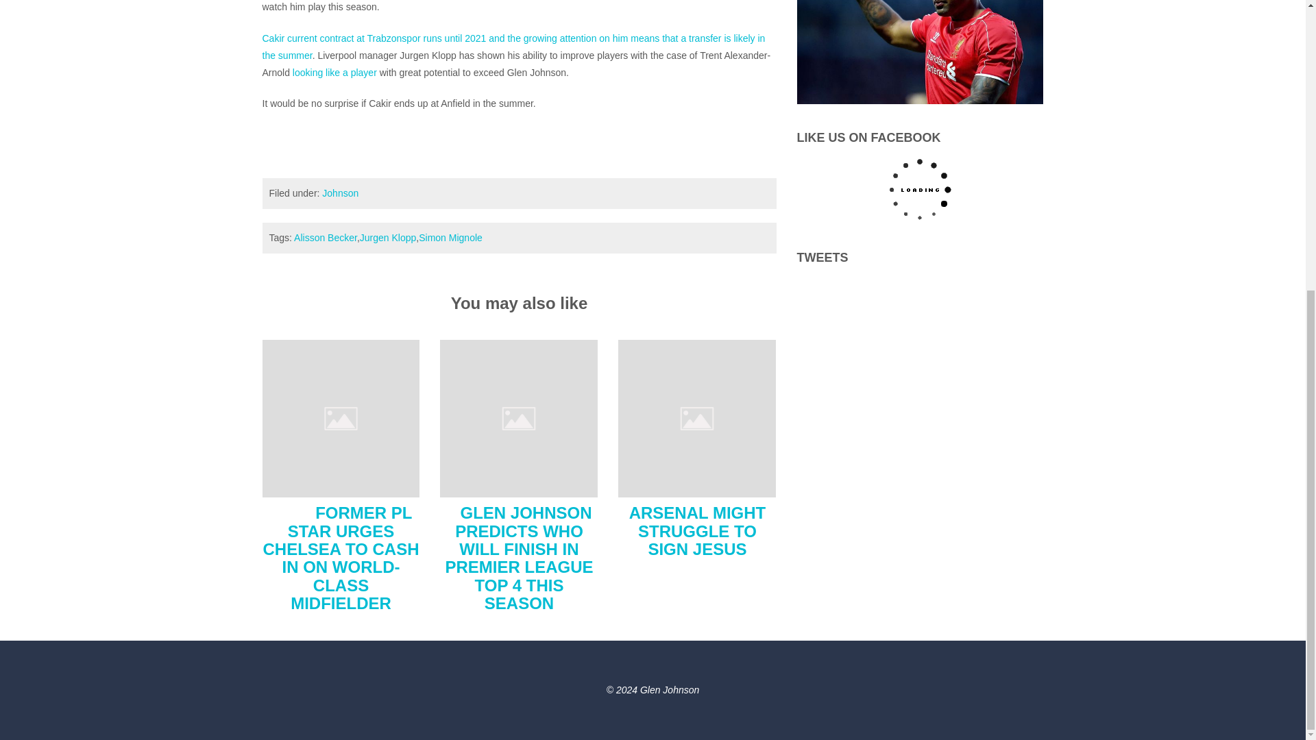 Image resolution: width=1316 pixels, height=740 pixels. I want to click on looking like a player, so click(334, 73).